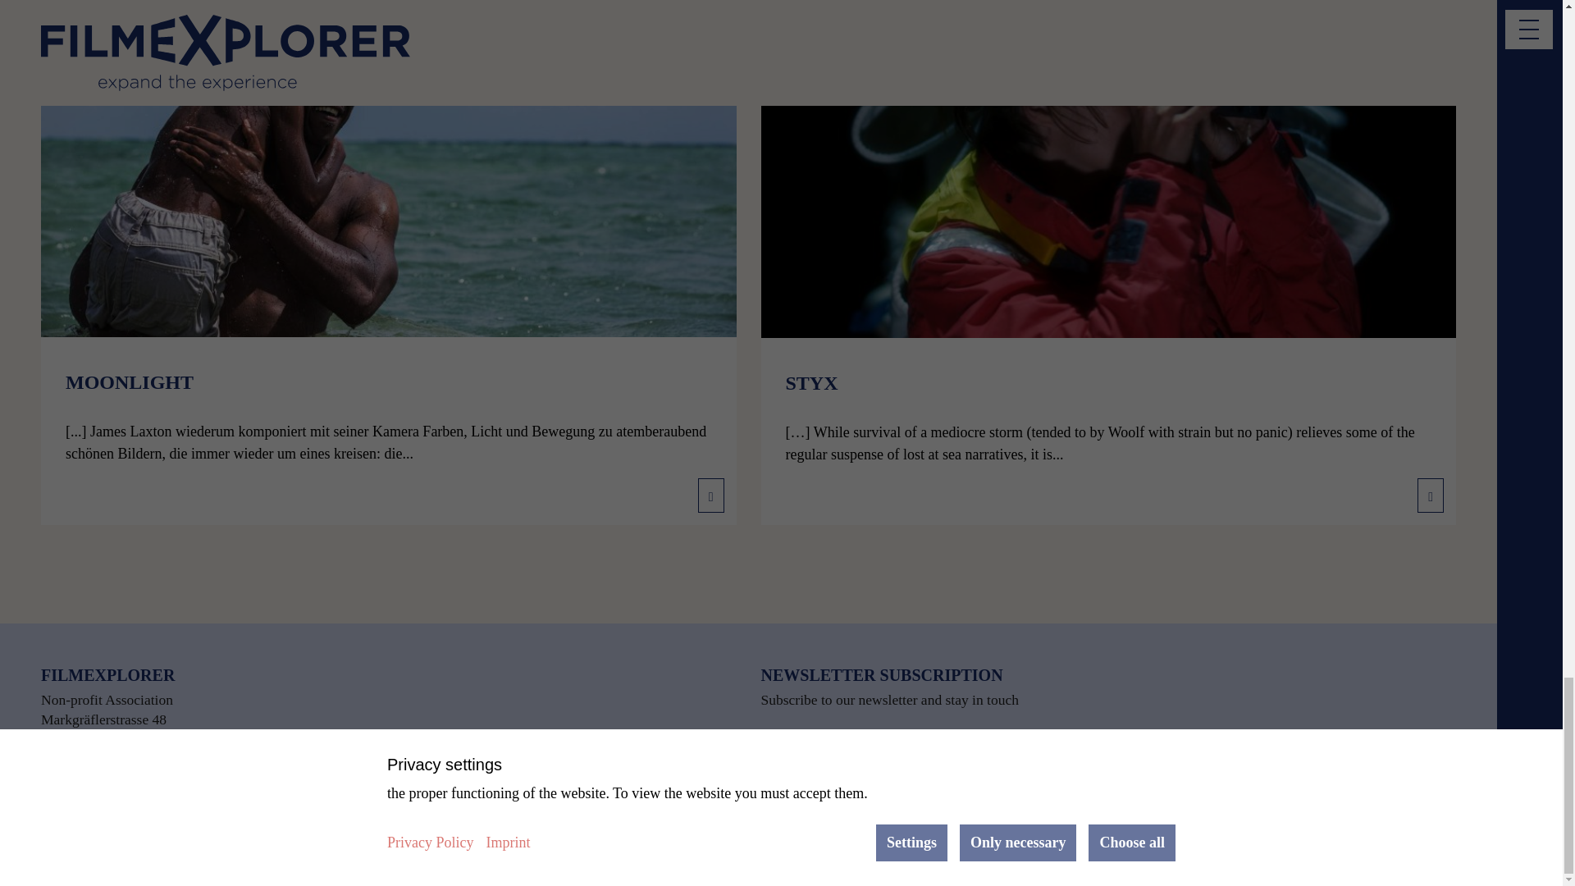  Describe the element at coordinates (1412, 863) in the screenshot. I see `Privacy Policy` at that location.